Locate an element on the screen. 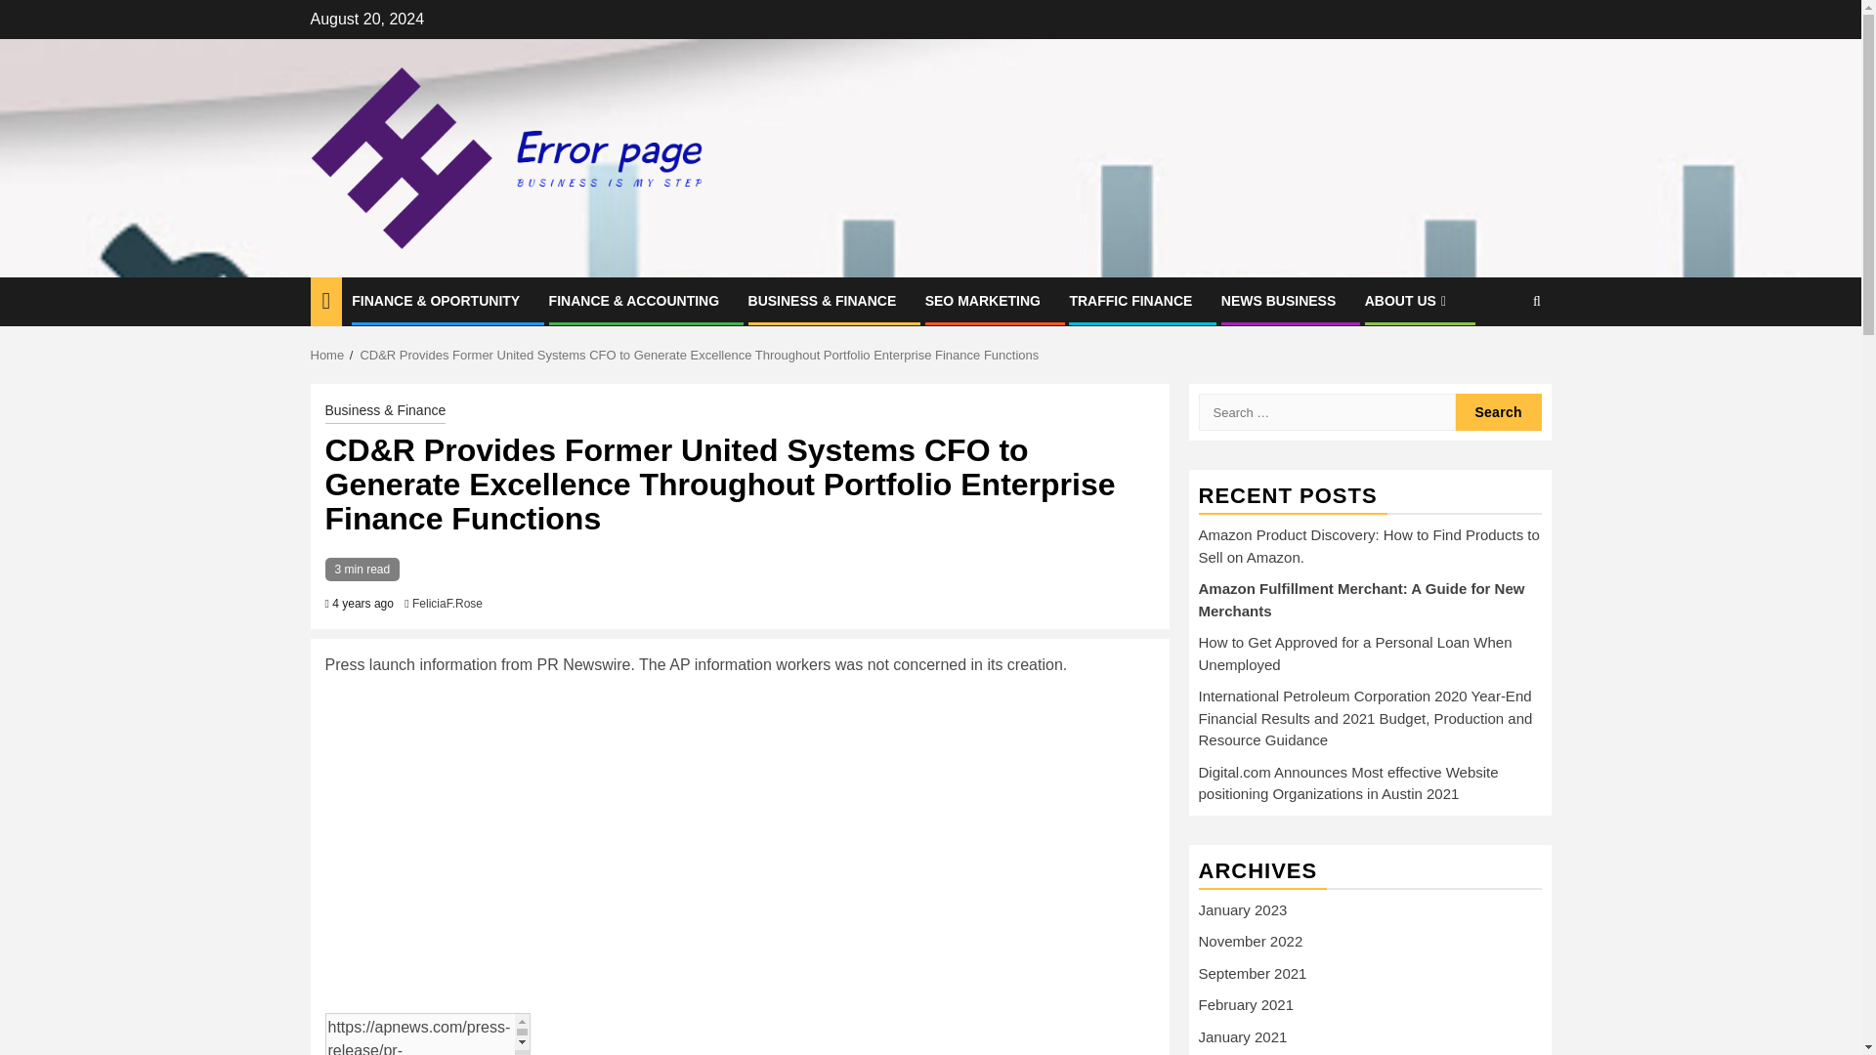 The image size is (1876, 1055). Home is located at coordinates (328, 356).